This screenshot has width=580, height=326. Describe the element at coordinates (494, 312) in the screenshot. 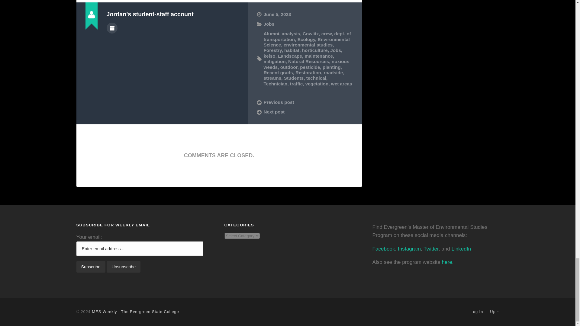

I see `To the top` at that location.